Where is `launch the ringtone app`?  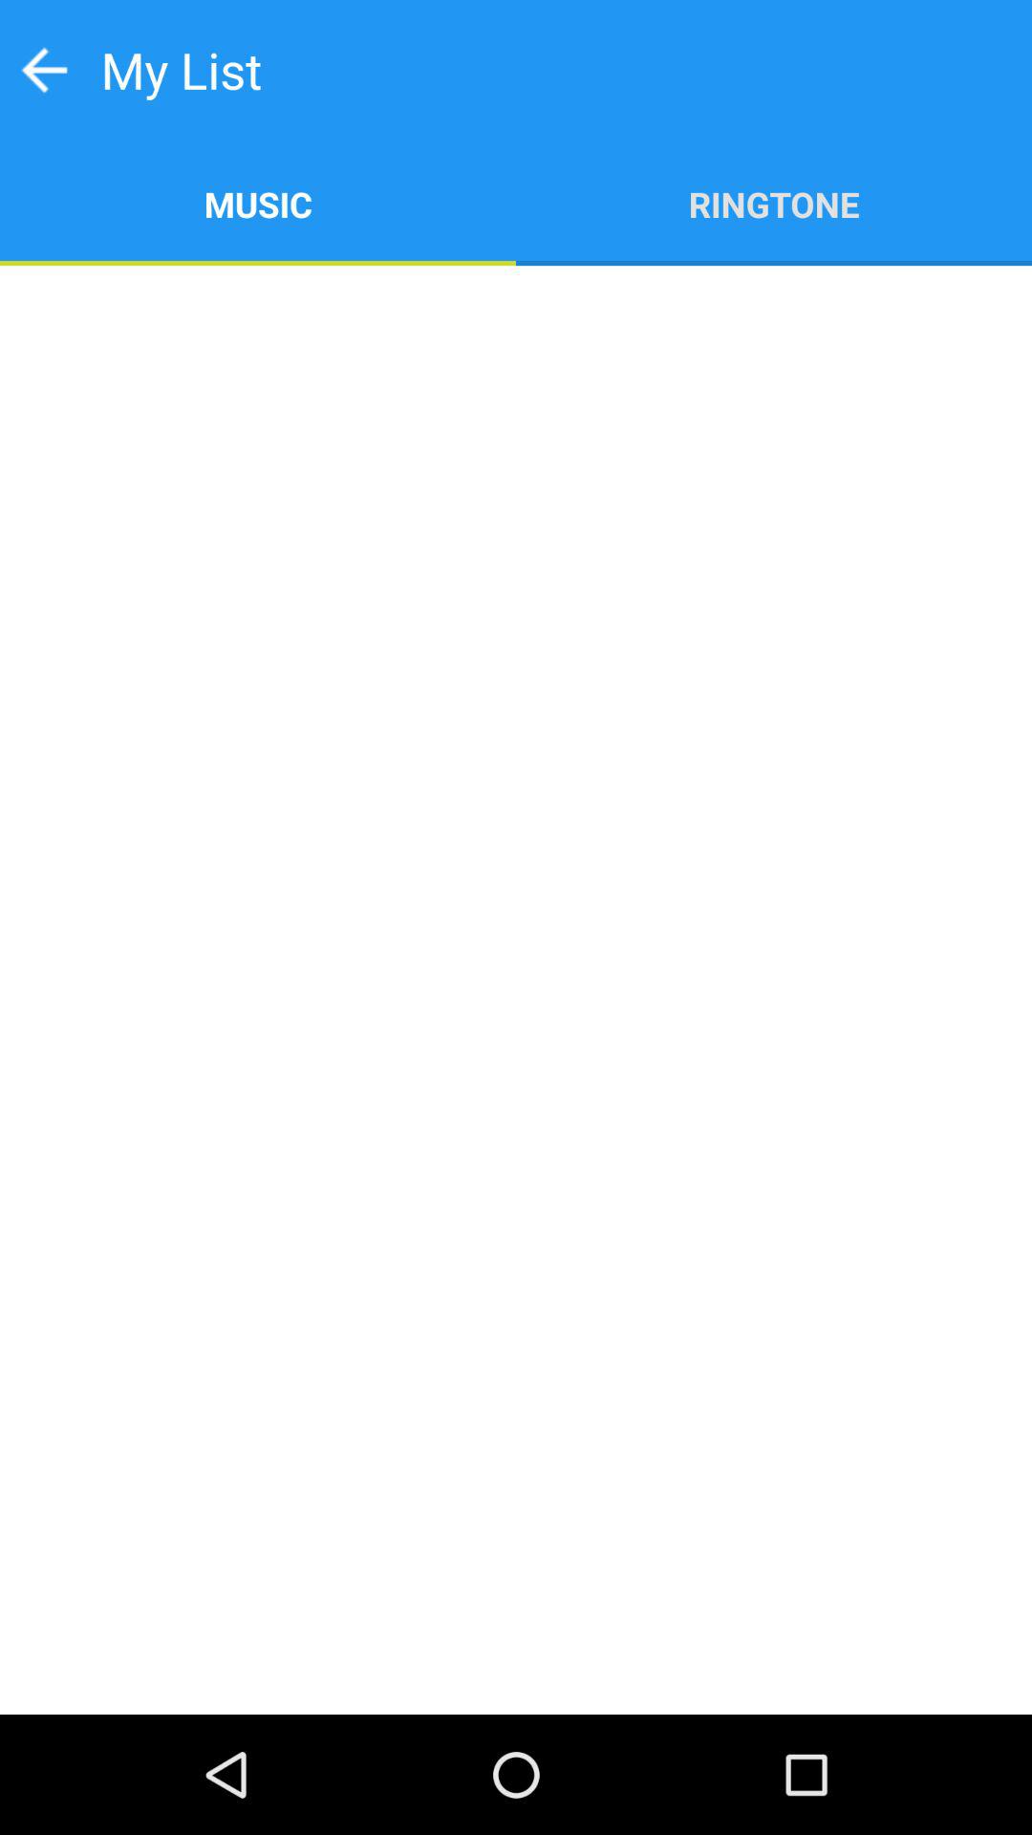
launch the ringtone app is located at coordinates (774, 203).